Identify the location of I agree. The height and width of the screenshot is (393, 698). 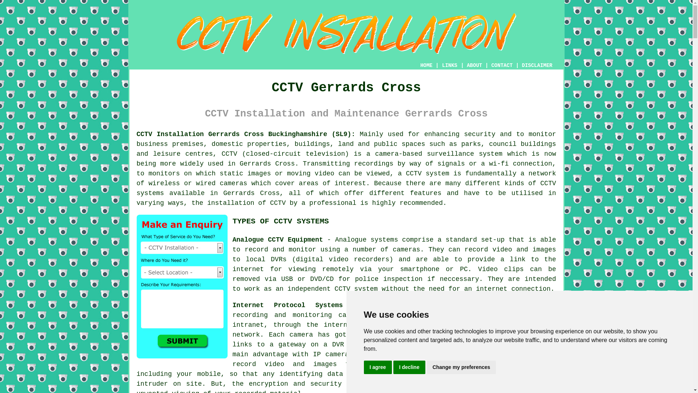
(377, 368).